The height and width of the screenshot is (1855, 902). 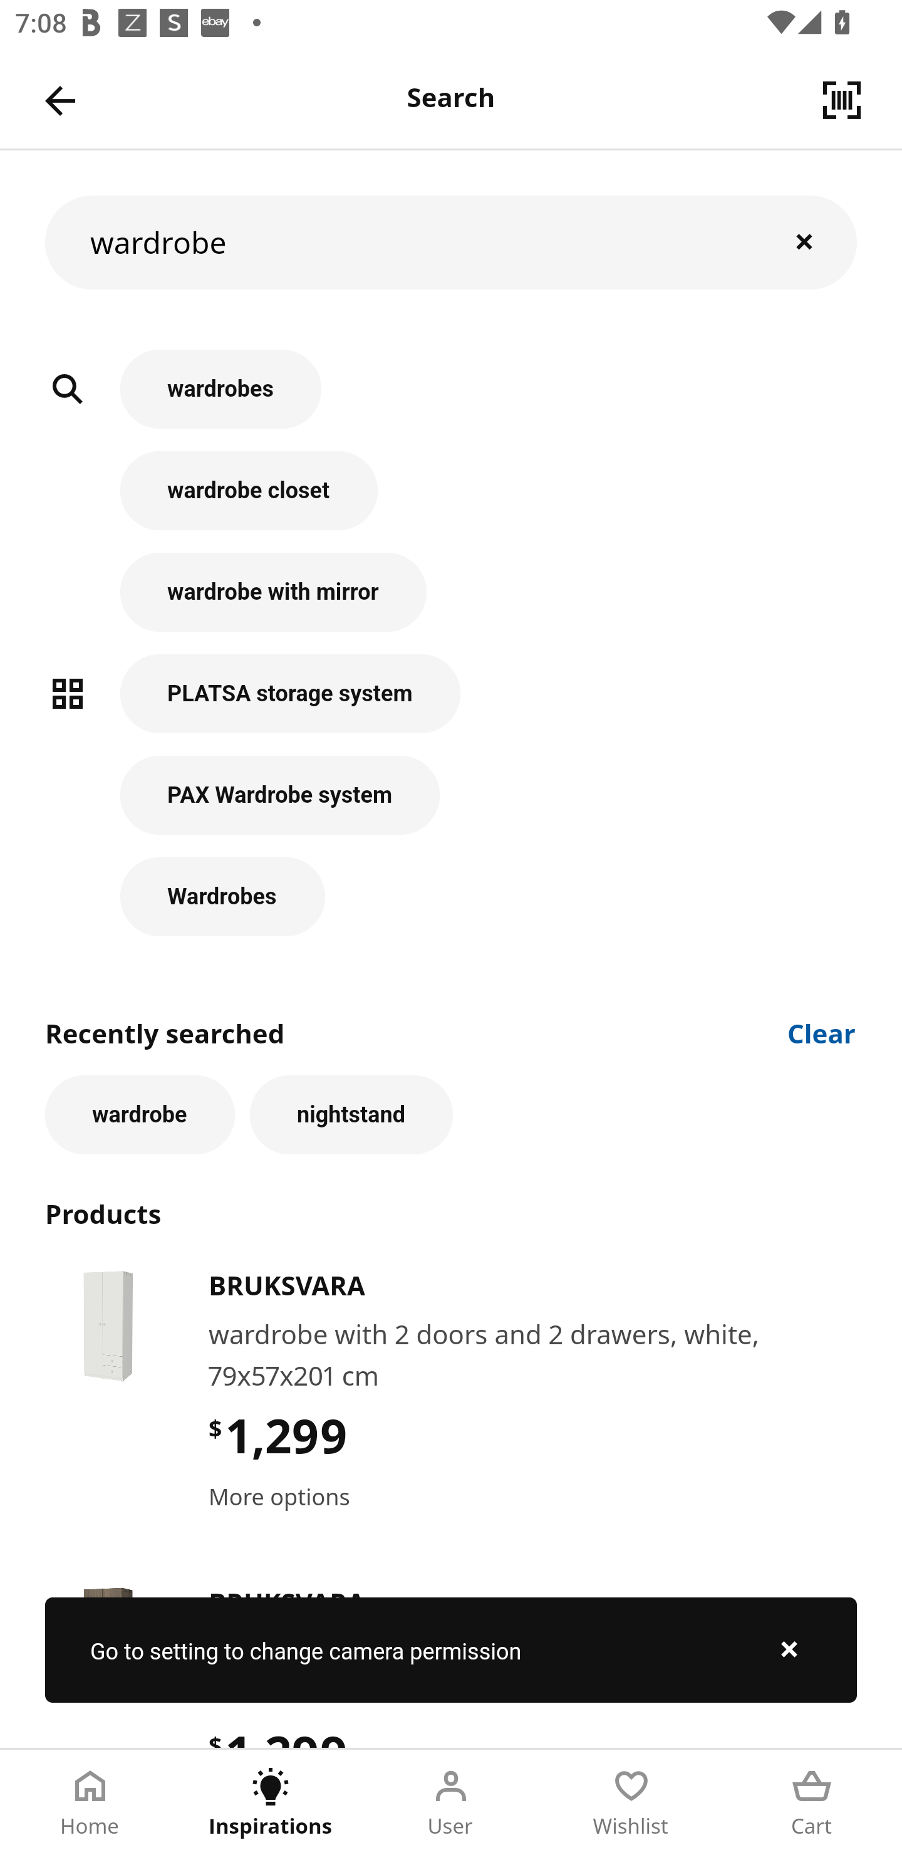 What do you see at coordinates (451, 896) in the screenshot?
I see `Wardrobes` at bounding box center [451, 896].